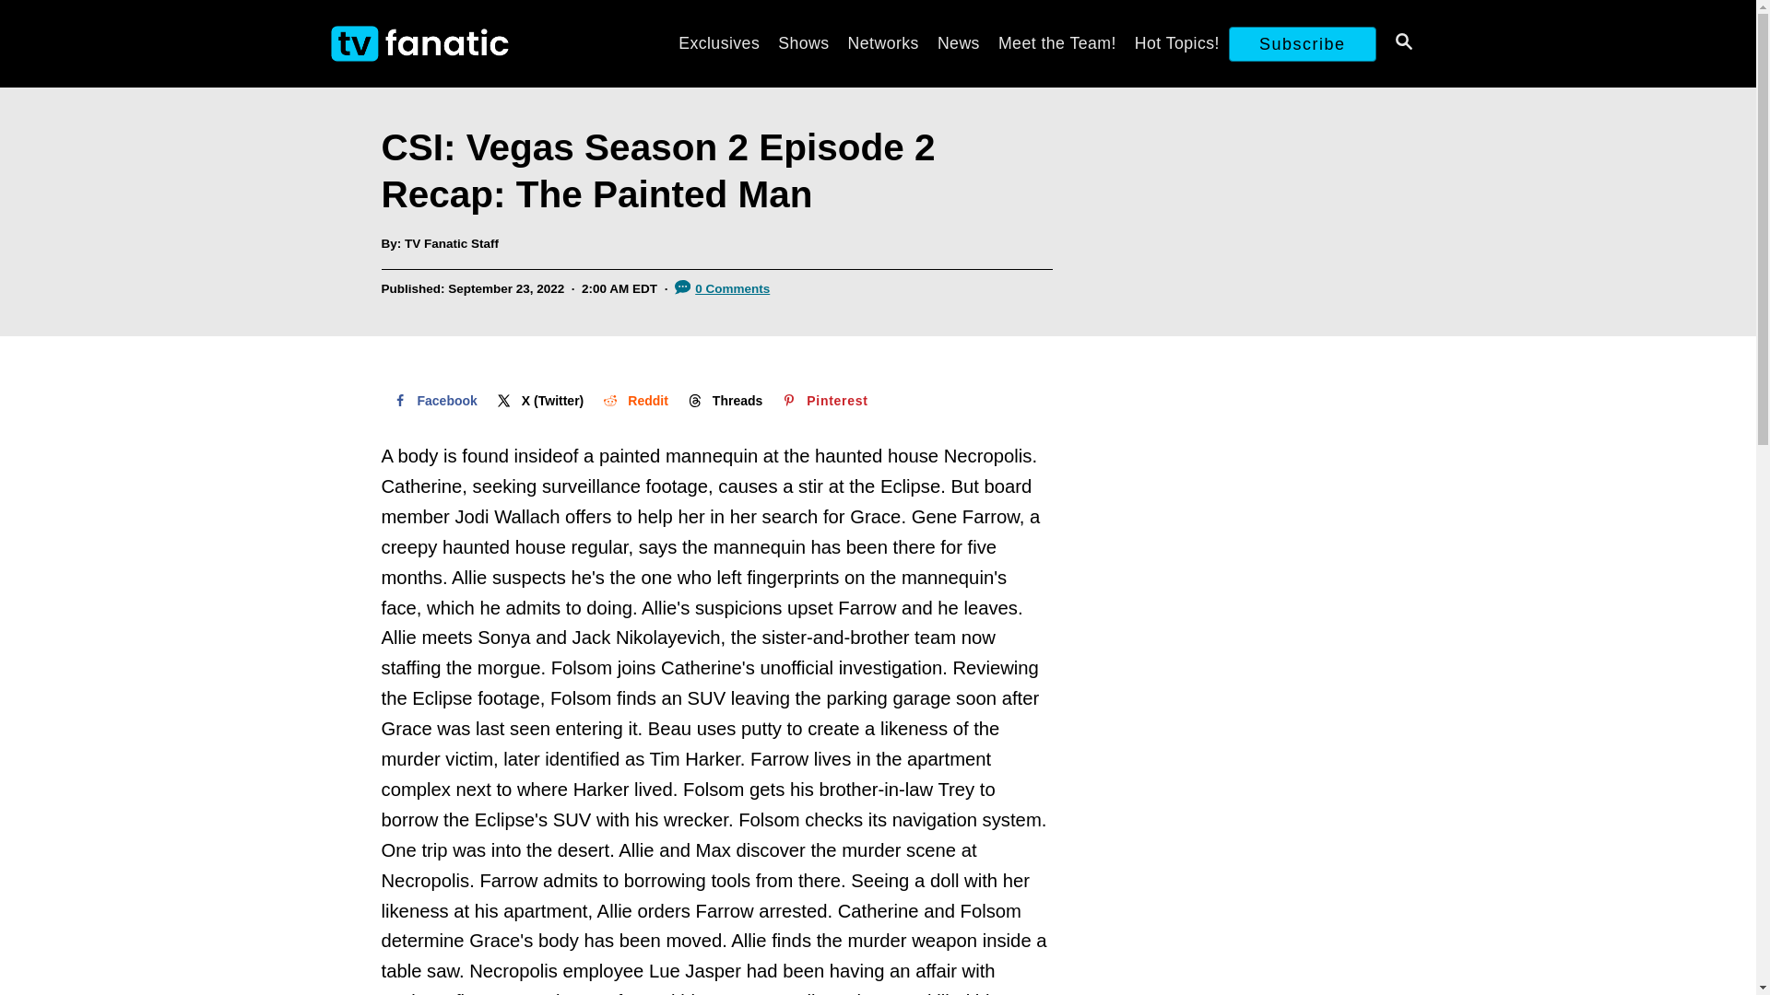 The image size is (1770, 995). Describe the element at coordinates (883, 42) in the screenshot. I see `Networks` at that location.